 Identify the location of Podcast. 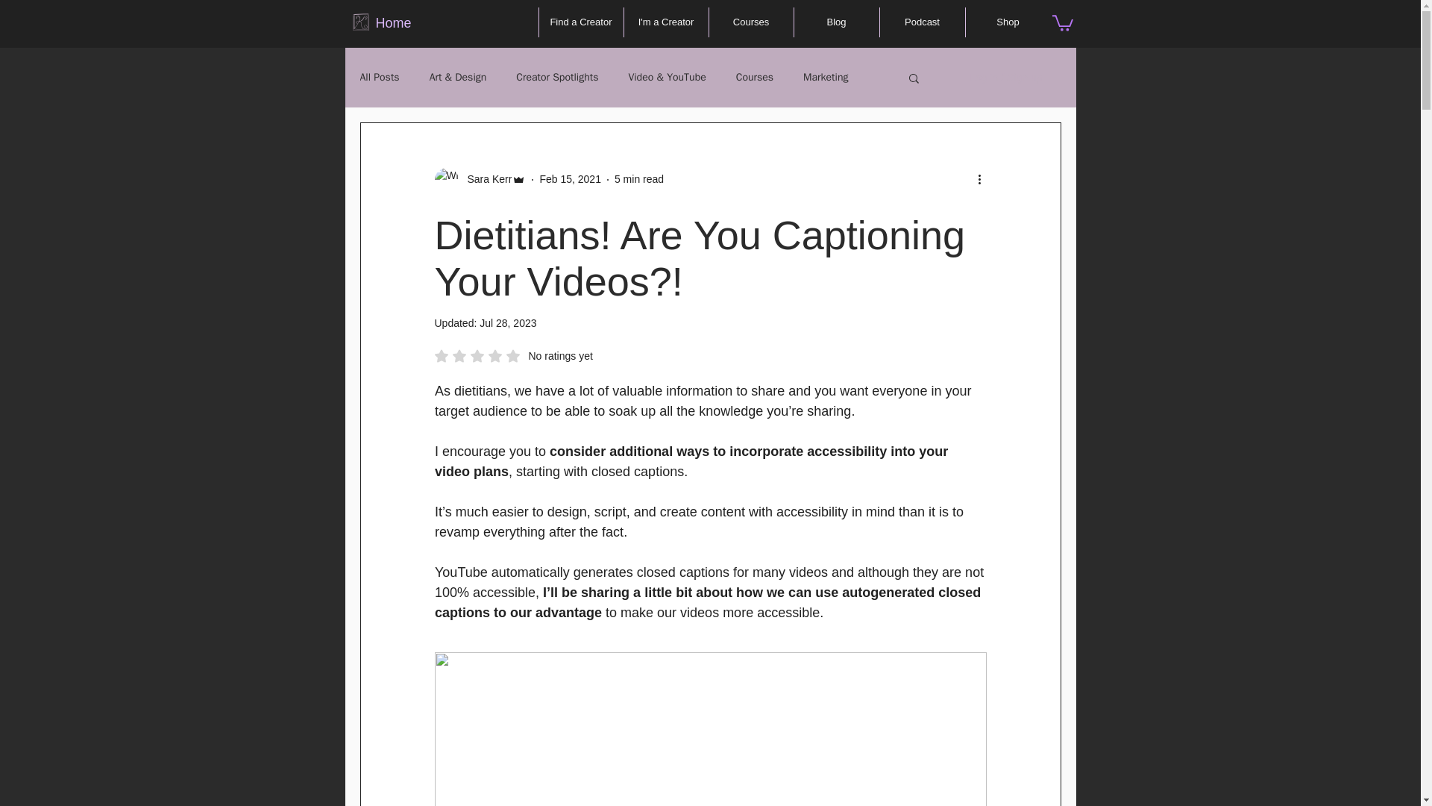
(923, 22).